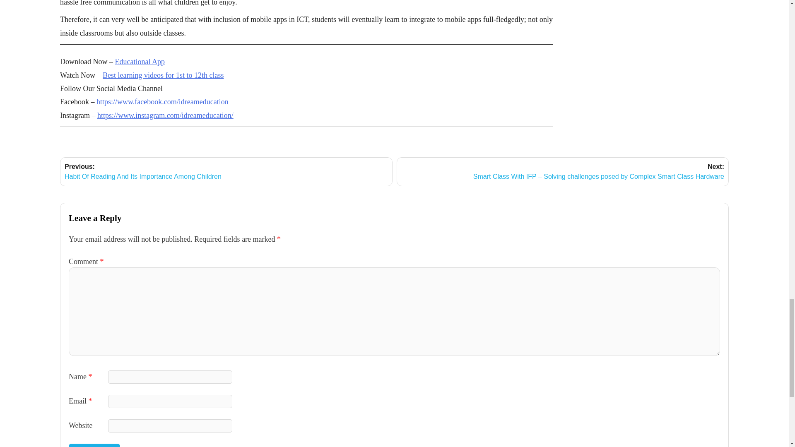 The height and width of the screenshot is (447, 795). What do you see at coordinates (140, 61) in the screenshot?
I see `Educational App` at bounding box center [140, 61].